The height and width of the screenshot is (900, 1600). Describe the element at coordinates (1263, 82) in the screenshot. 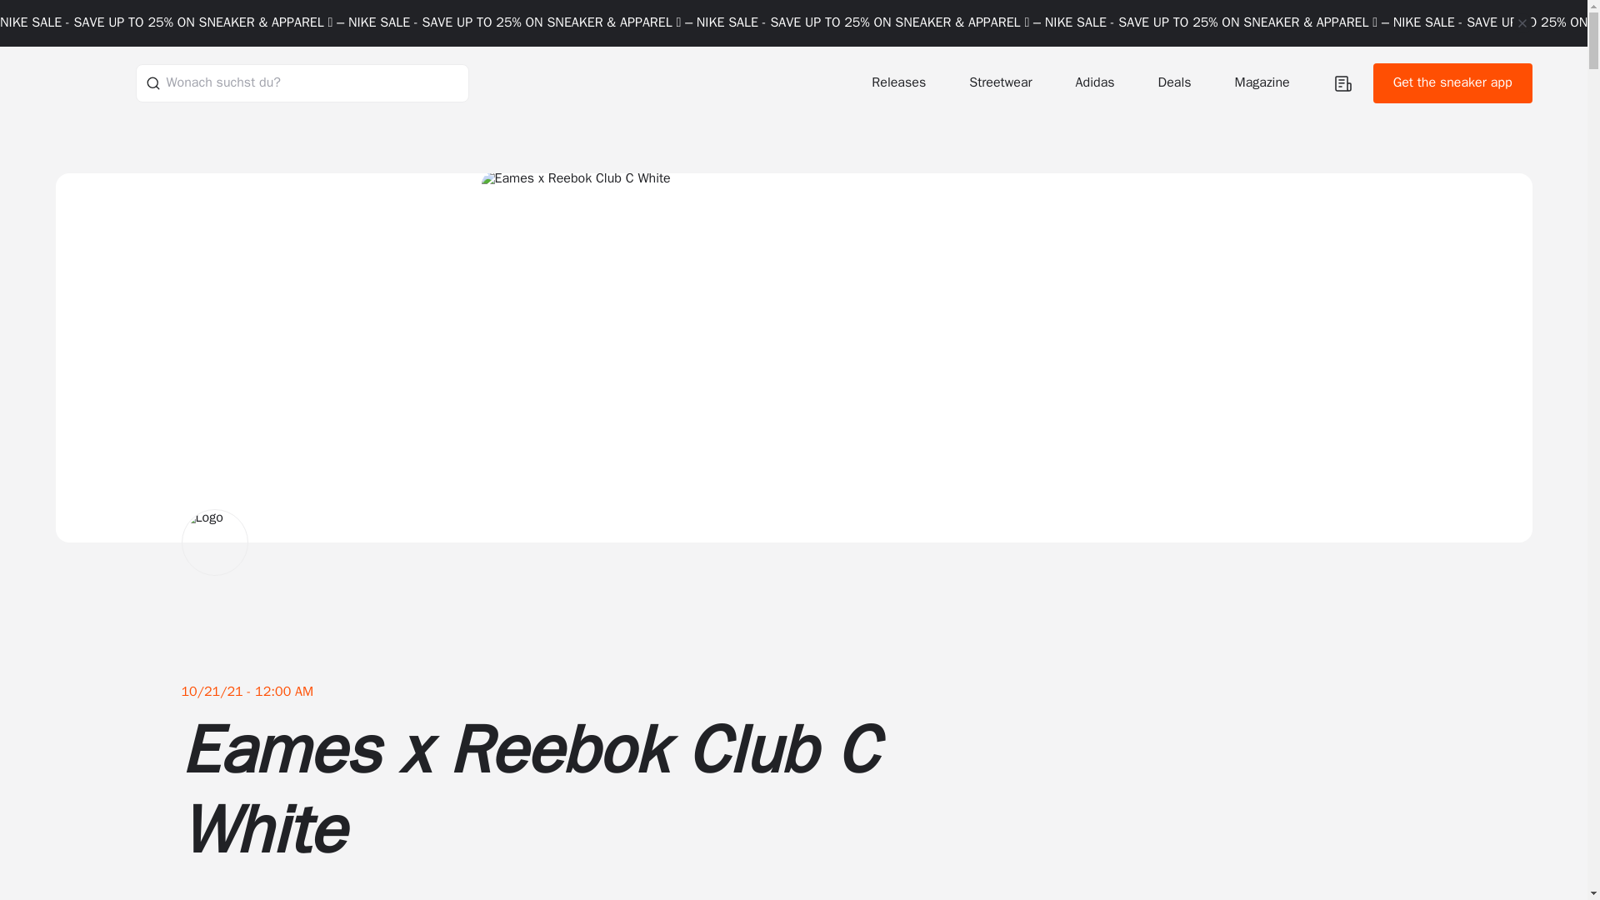

I see `Magazine` at that location.